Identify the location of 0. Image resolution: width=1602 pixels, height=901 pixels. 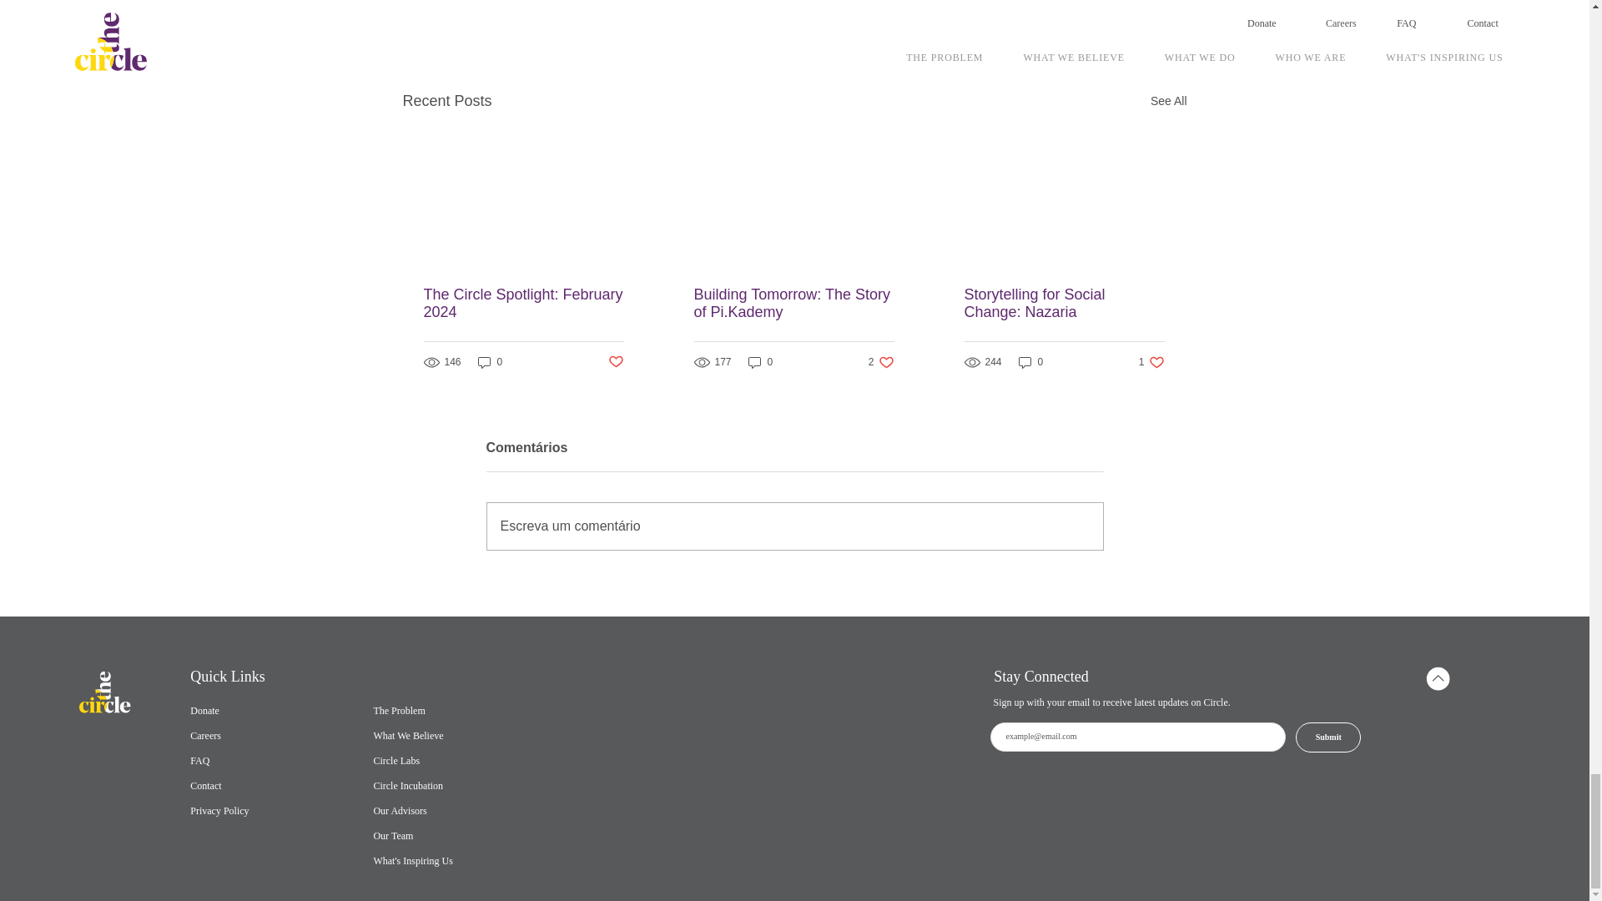
(761, 362).